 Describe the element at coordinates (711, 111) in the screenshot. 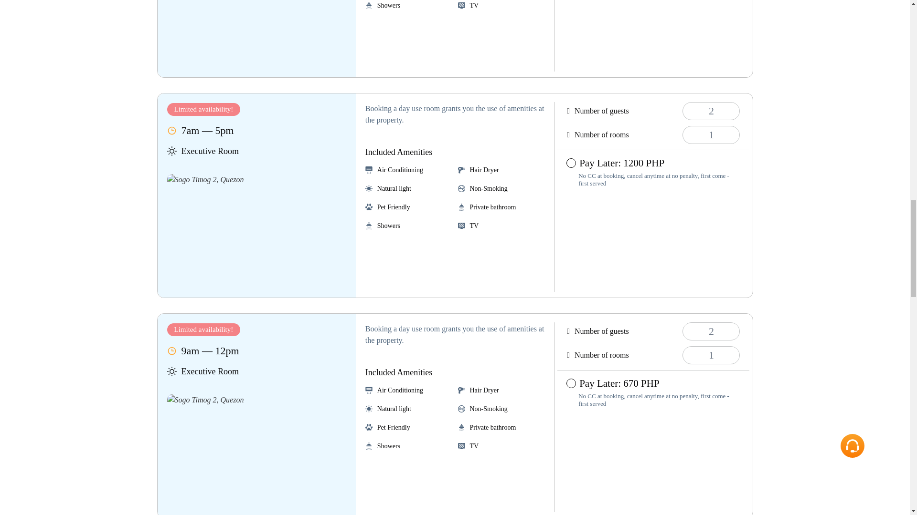

I see `2` at that location.